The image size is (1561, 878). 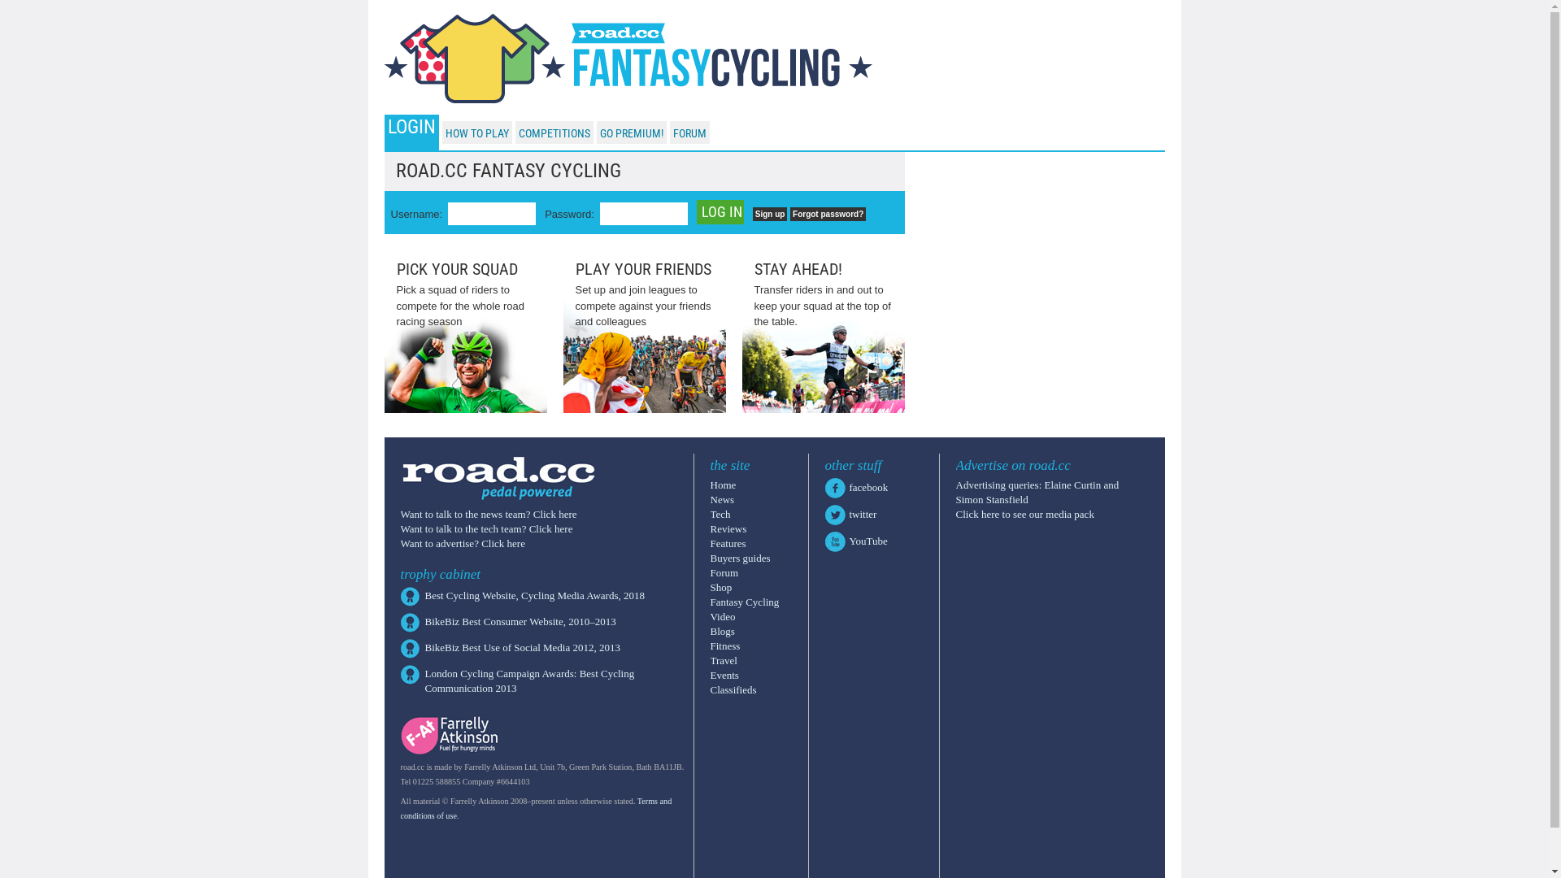 What do you see at coordinates (724, 616) in the screenshot?
I see `Video` at bounding box center [724, 616].